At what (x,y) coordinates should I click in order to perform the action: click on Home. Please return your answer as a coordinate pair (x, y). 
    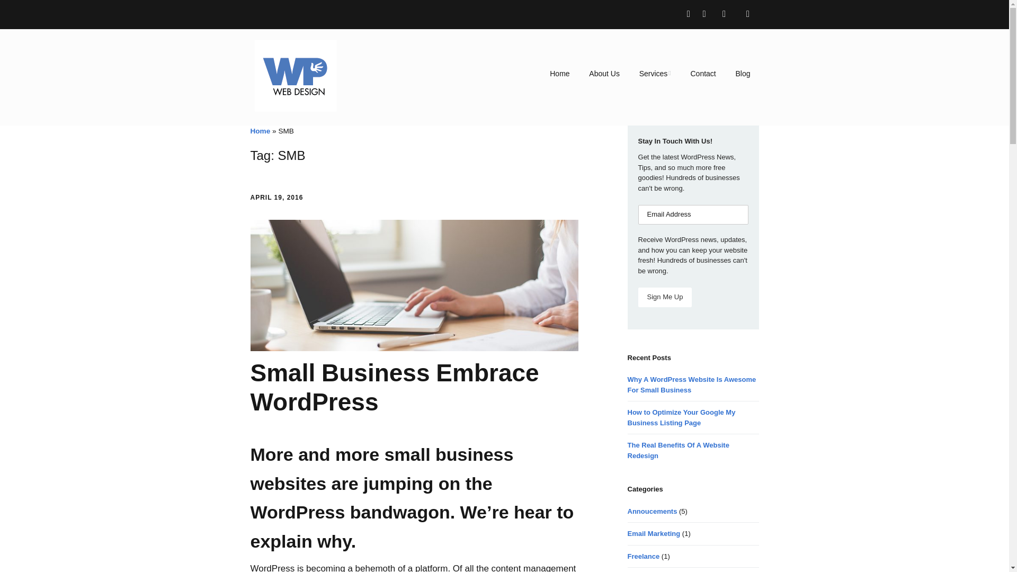
    Looking at the image, I should click on (559, 73).